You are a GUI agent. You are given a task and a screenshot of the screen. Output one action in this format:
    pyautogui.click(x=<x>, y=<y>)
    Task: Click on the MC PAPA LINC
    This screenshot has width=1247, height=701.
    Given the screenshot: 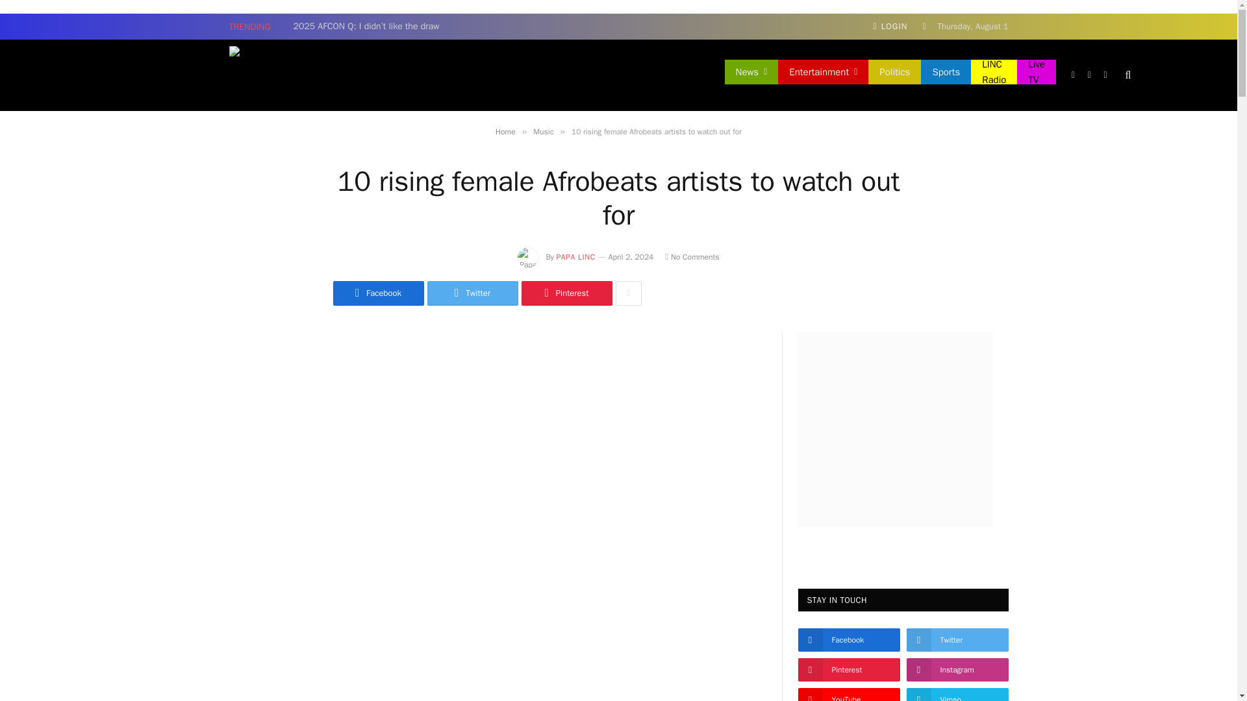 What is the action you would take?
    pyautogui.click(x=464, y=75)
    